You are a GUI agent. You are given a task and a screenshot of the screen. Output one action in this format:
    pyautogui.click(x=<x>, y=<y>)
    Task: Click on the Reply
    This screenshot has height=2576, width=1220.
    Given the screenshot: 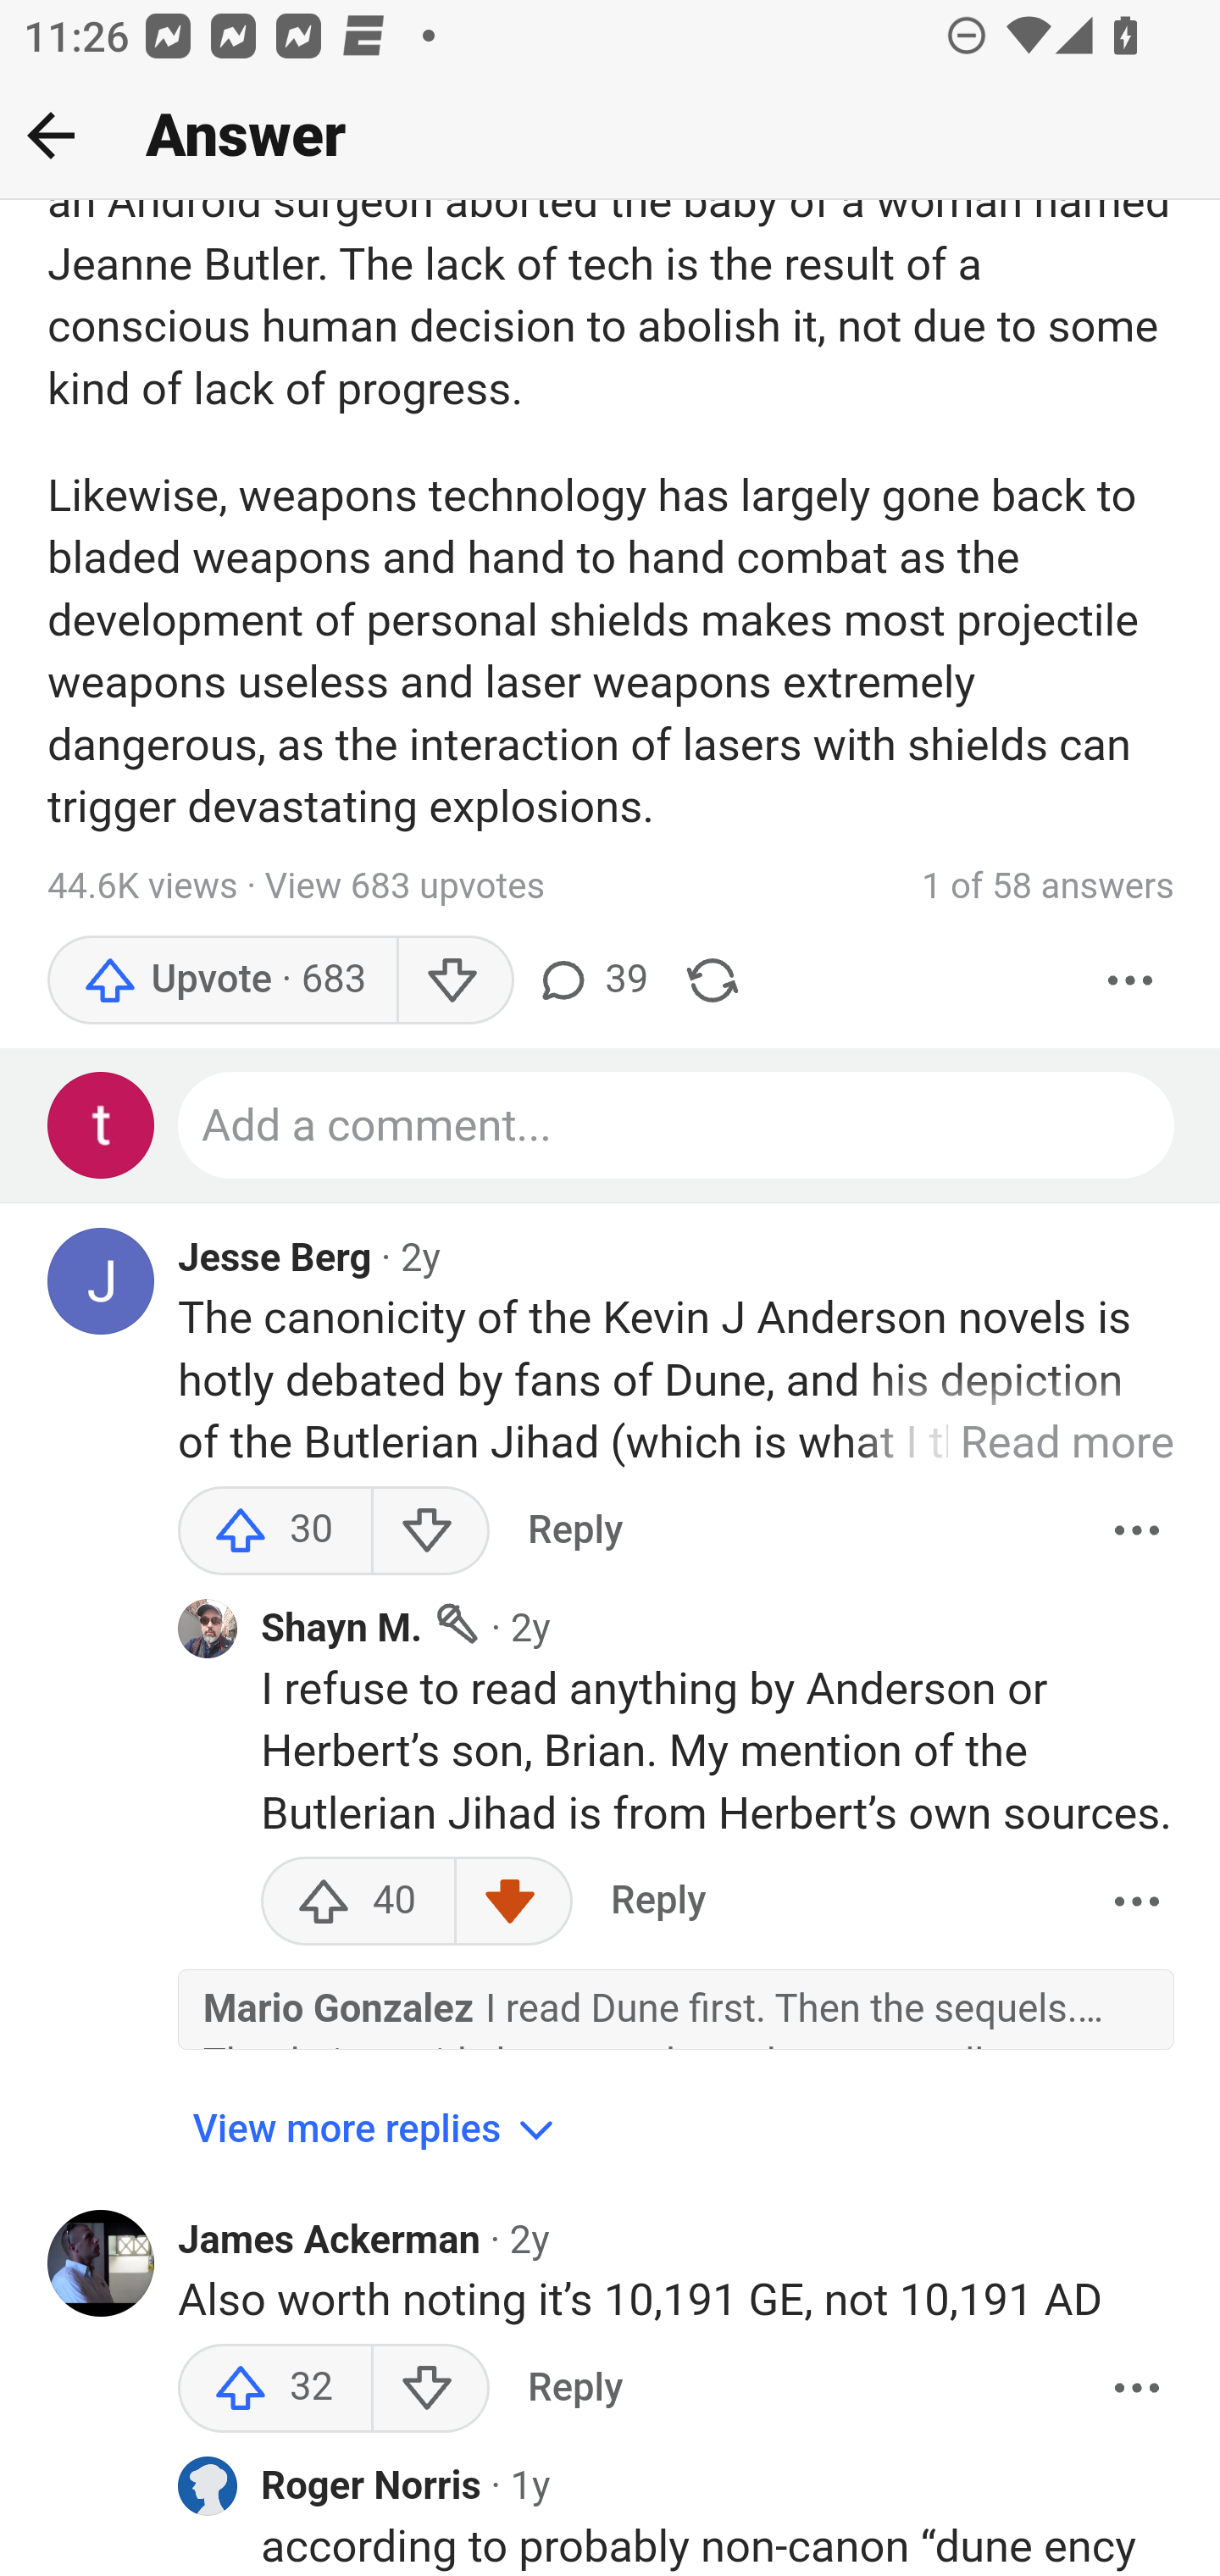 What is the action you would take?
    pyautogui.click(x=574, y=2389)
    